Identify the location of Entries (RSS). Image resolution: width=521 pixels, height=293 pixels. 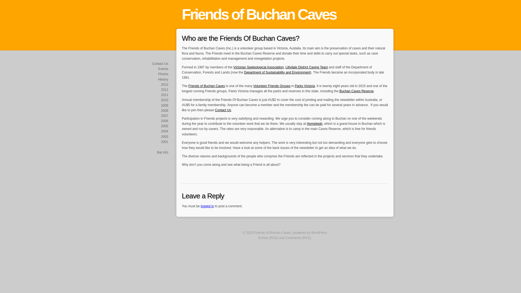
(268, 238).